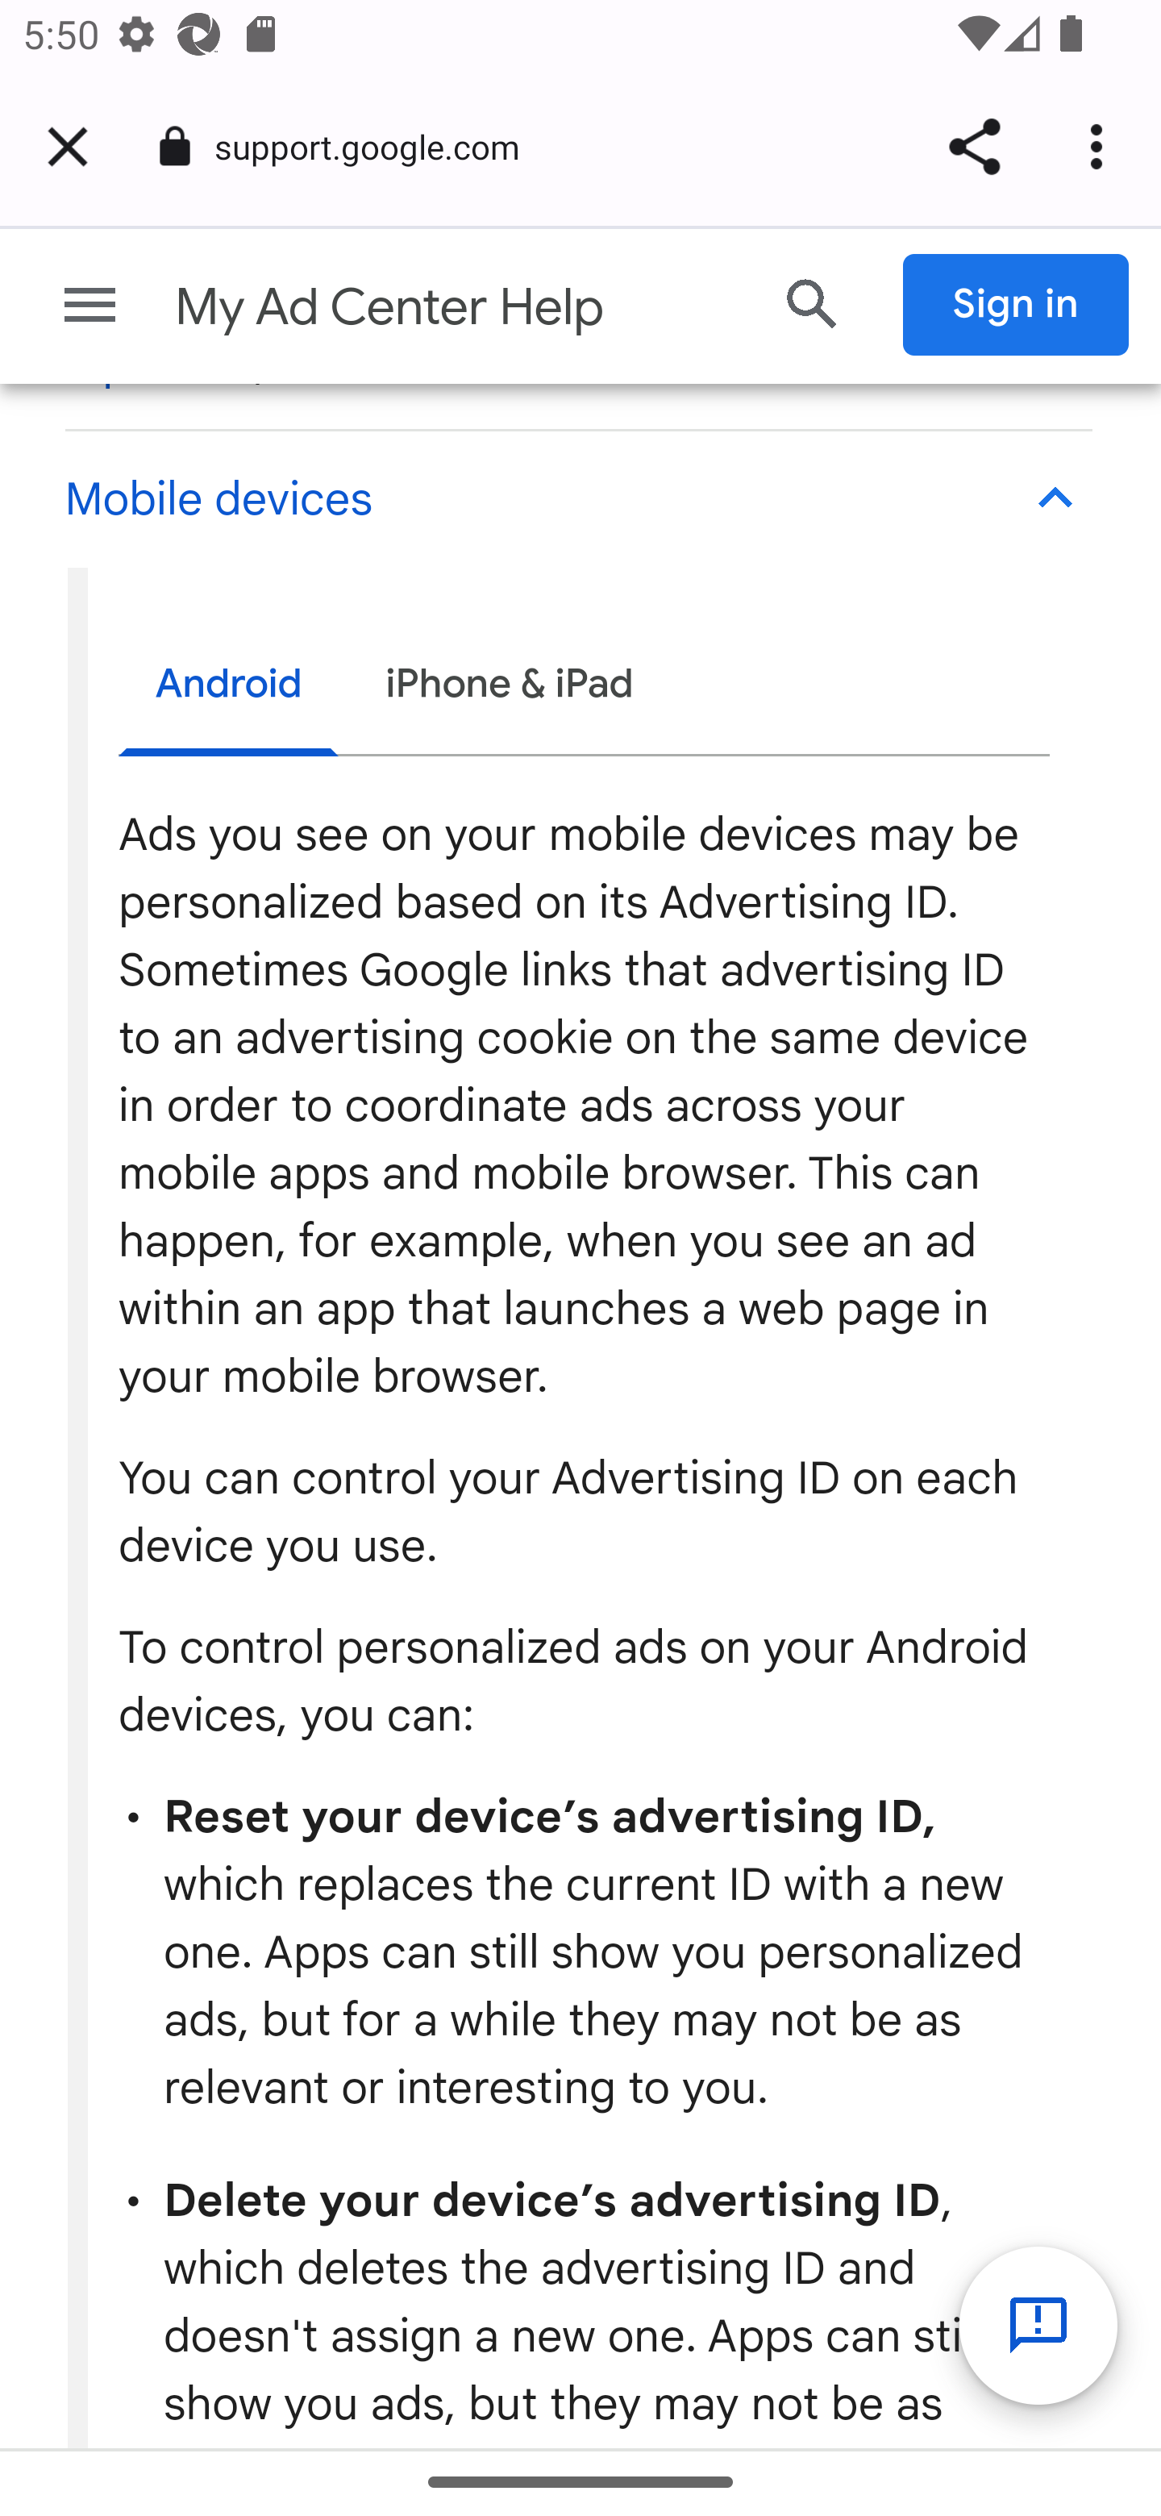  I want to click on Android, so click(229, 688).